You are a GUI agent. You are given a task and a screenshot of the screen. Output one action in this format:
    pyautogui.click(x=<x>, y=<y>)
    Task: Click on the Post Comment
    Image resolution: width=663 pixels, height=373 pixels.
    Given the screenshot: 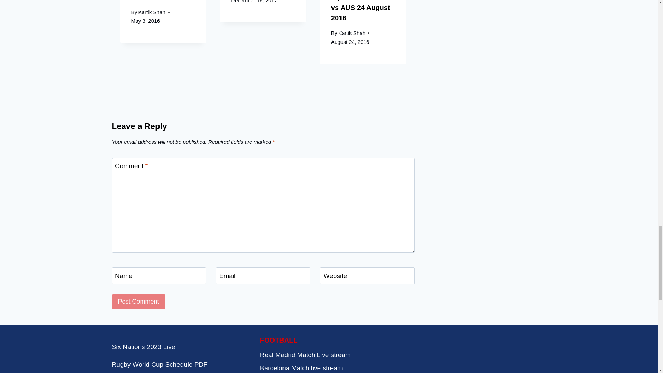 What is the action you would take?
    pyautogui.click(x=138, y=302)
    